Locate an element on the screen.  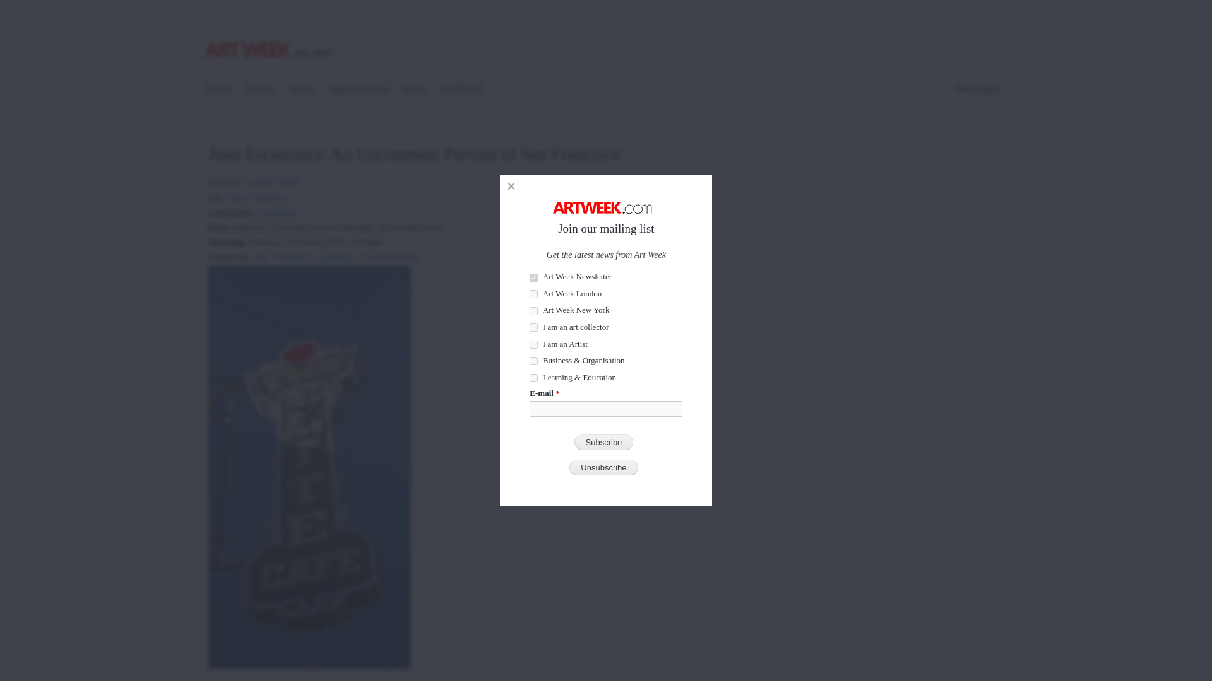
Opportunities is located at coordinates (359, 91).